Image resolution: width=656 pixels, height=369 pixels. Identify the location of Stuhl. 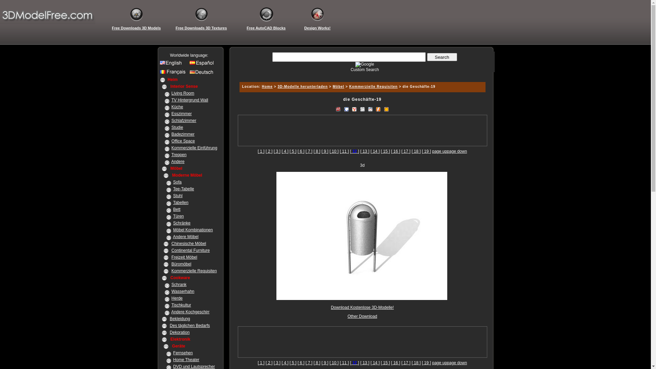
(178, 196).